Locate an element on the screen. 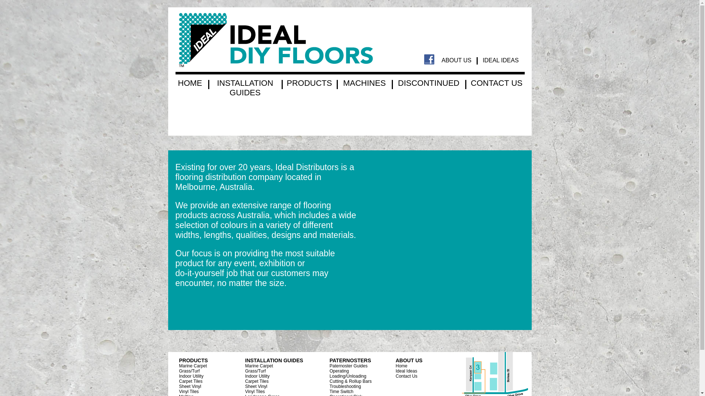  Contact Us is located at coordinates (407, 376).